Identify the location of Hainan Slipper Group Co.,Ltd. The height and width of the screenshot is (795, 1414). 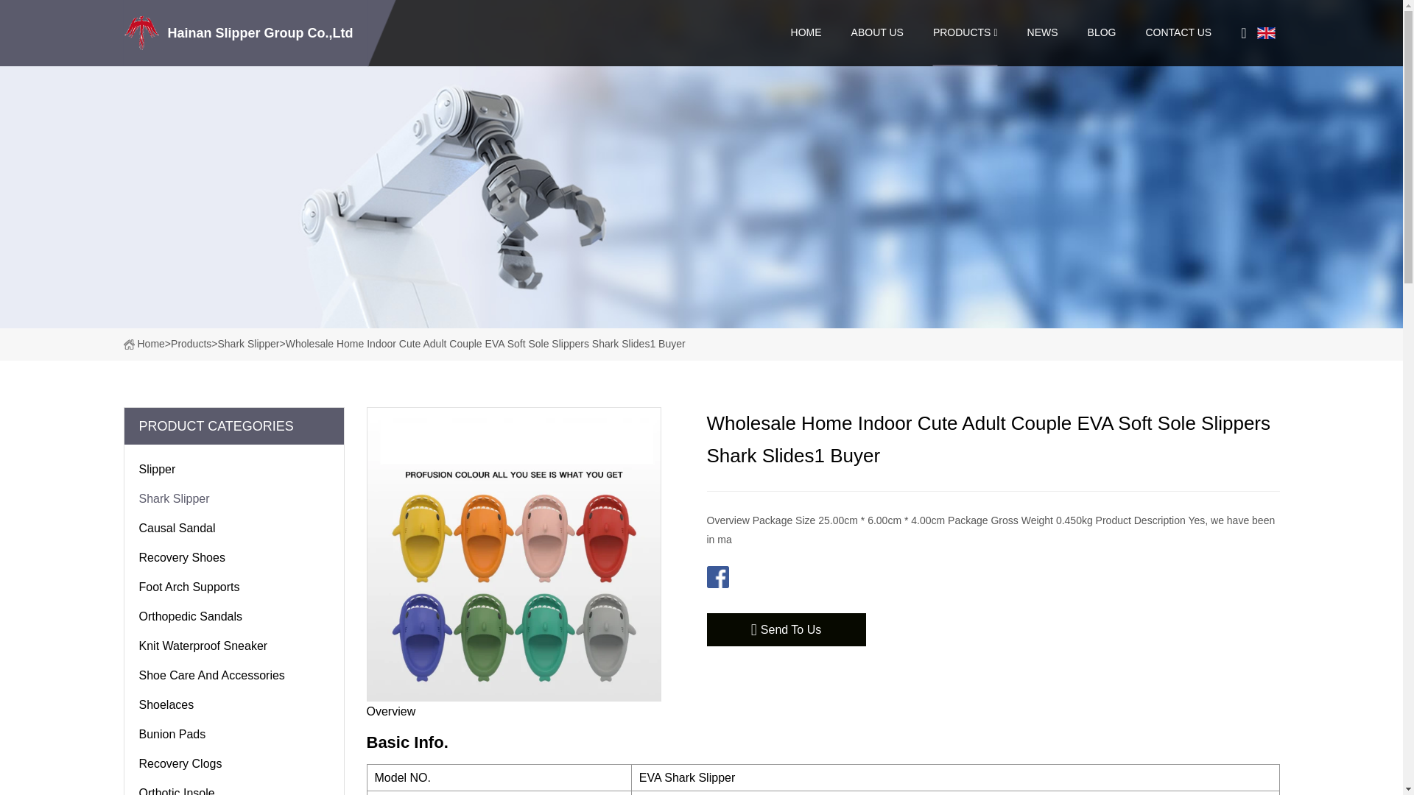
(242, 32).